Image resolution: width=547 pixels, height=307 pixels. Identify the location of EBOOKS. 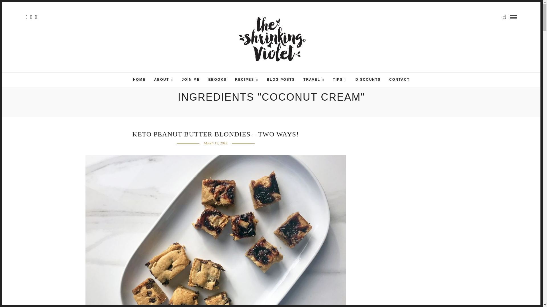
(217, 79).